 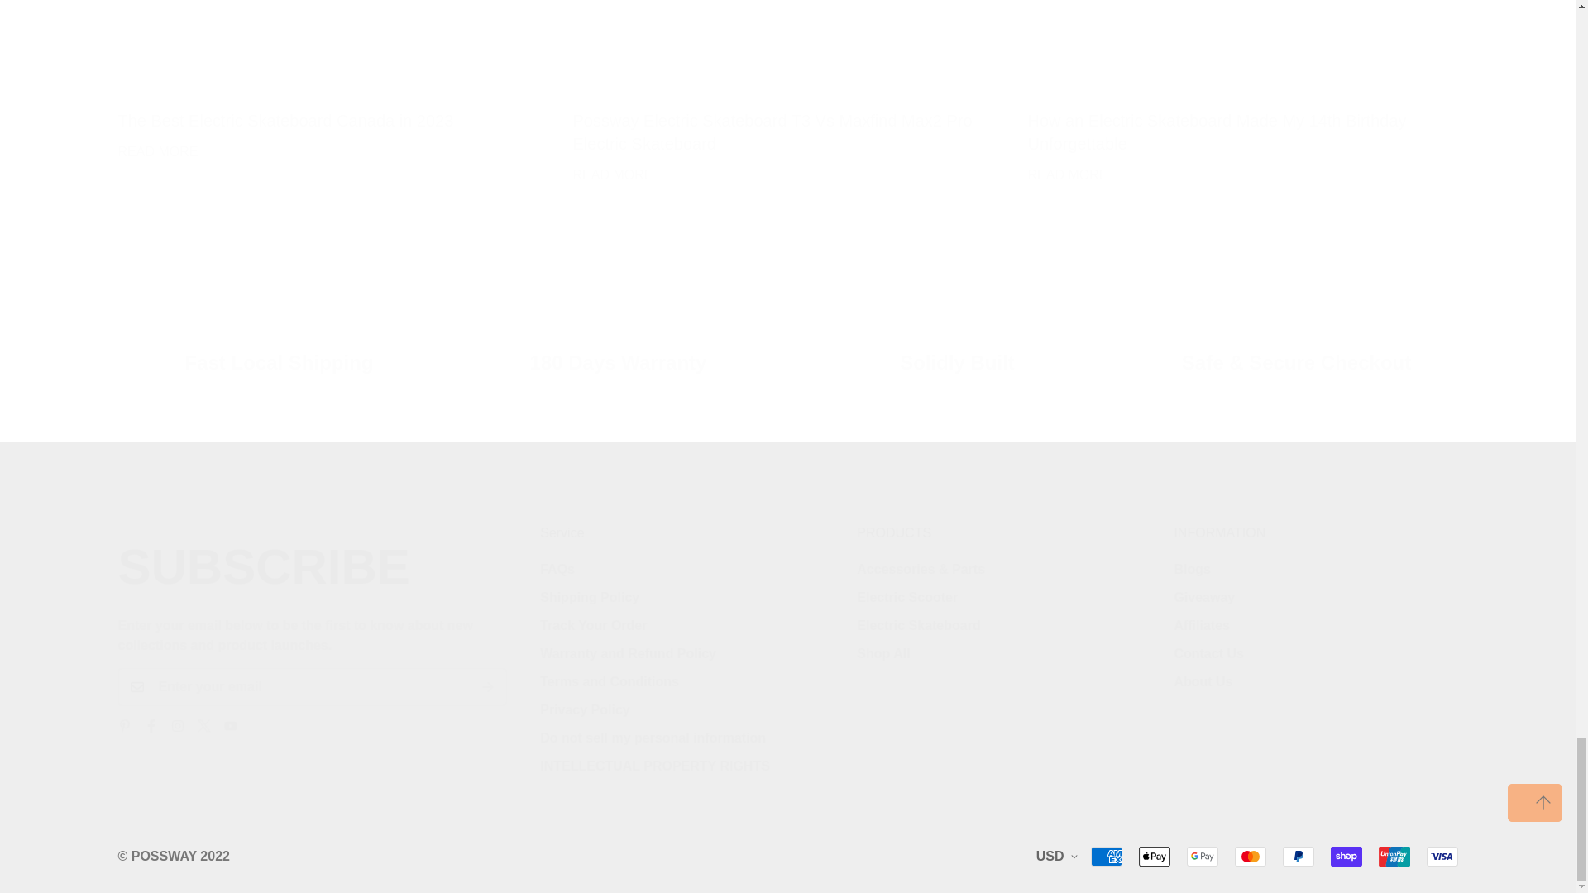 What do you see at coordinates (1315, 610) in the screenshot?
I see `180 Days Warranty` at bounding box center [1315, 610].